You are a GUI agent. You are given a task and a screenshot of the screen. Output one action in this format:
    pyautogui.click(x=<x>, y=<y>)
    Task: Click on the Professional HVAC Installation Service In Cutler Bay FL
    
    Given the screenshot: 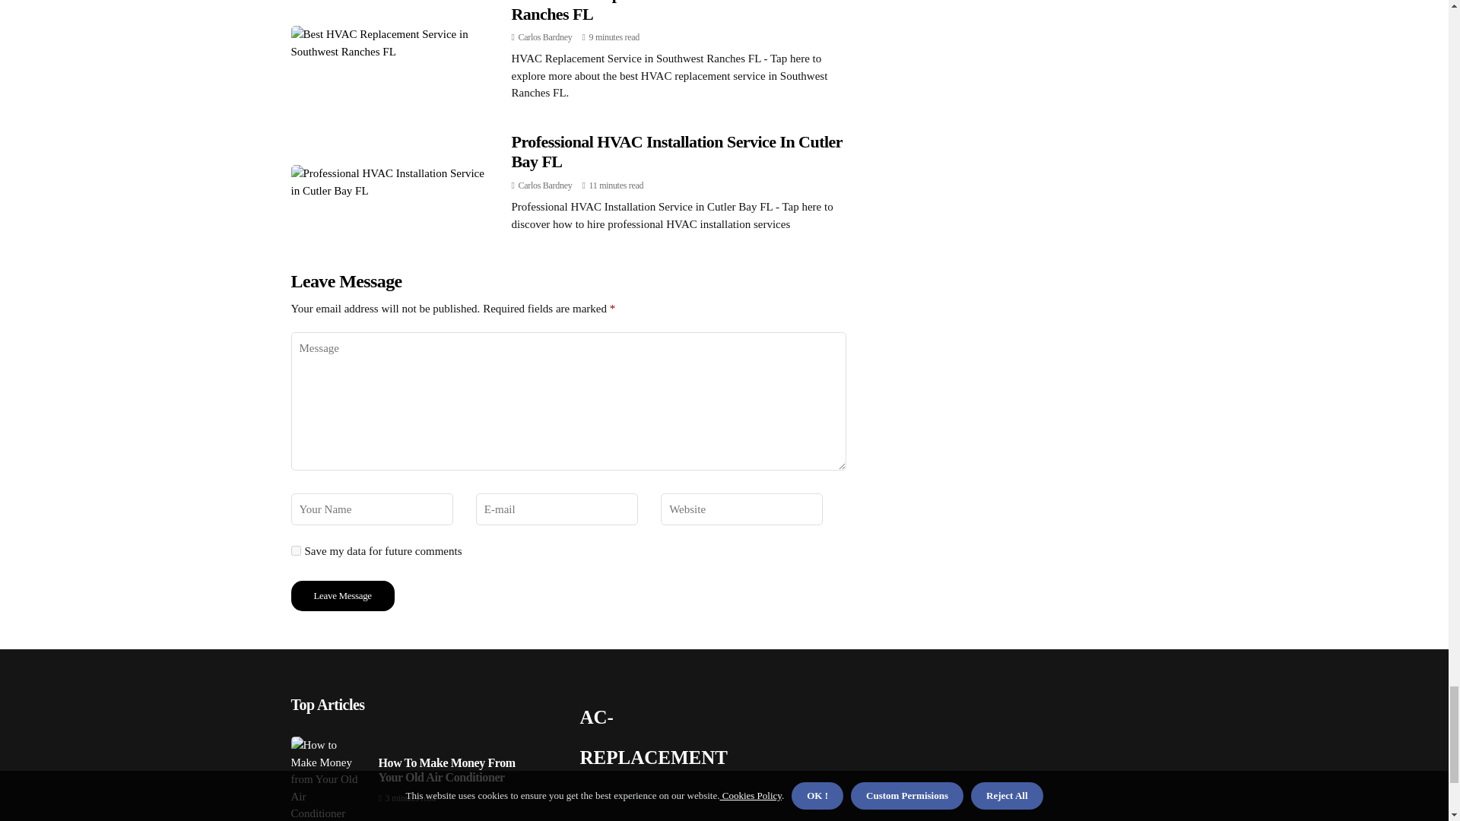 What is the action you would take?
    pyautogui.click(x=677, y=151)
    